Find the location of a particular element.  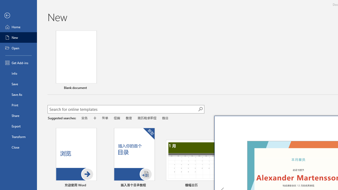

Print is located at coordinates (18, 105).